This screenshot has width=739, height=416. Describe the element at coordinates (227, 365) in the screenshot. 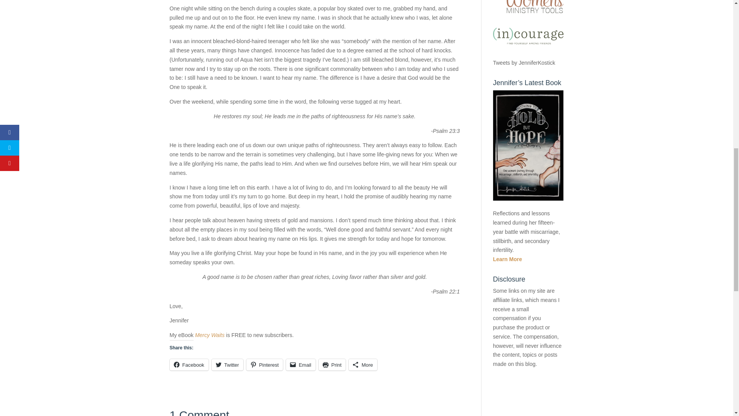

I see `Click to share on Twitter` at that location.